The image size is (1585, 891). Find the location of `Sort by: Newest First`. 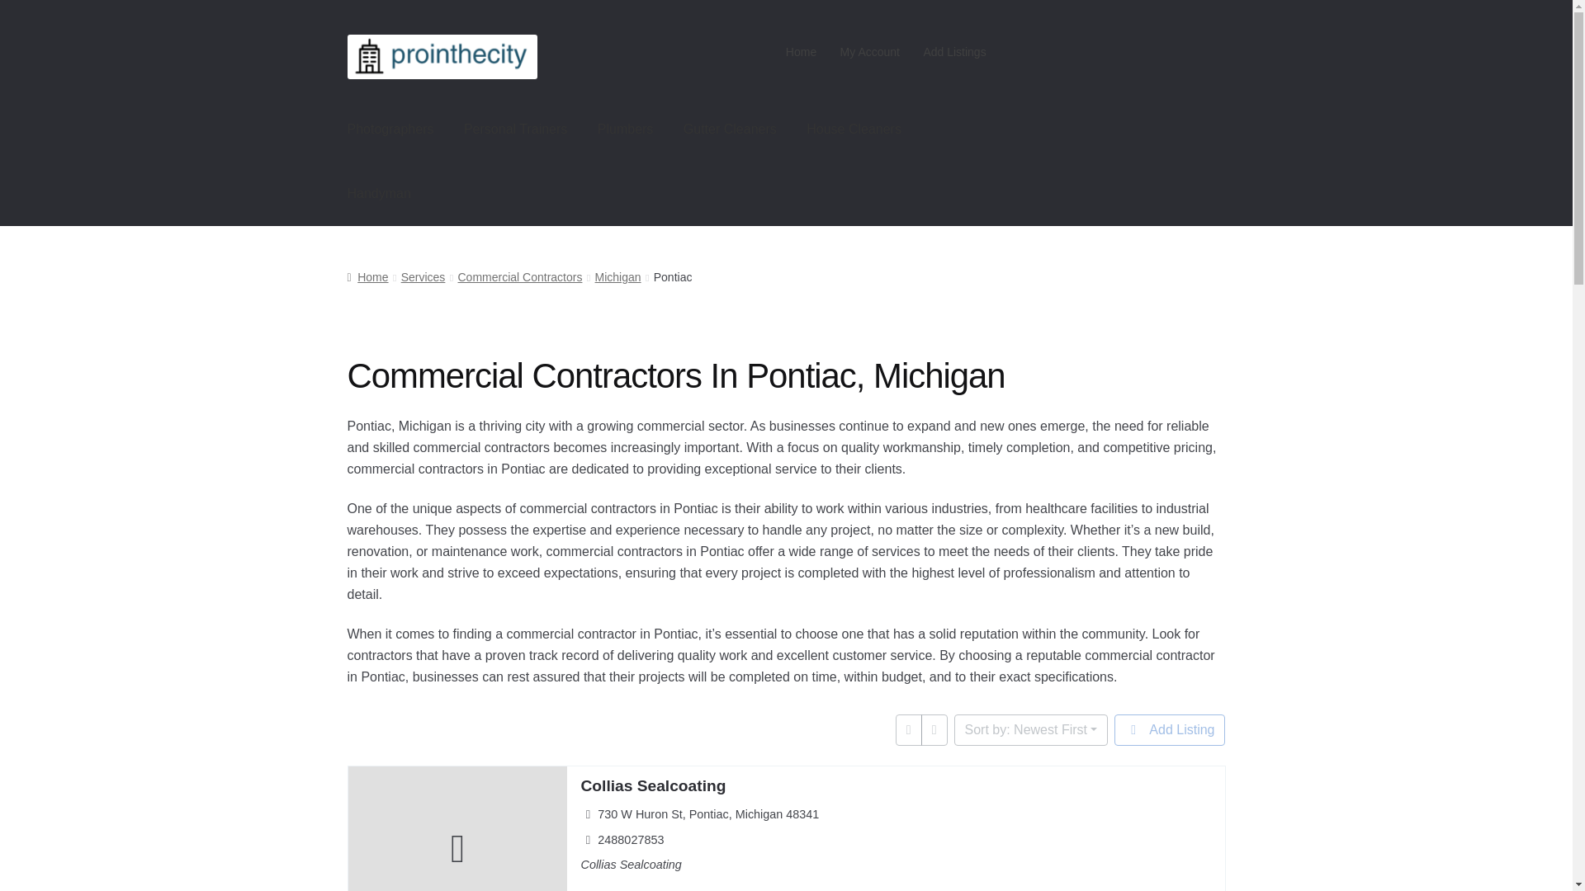

Sort by: Newest First is located at coordinates (1030, 729).